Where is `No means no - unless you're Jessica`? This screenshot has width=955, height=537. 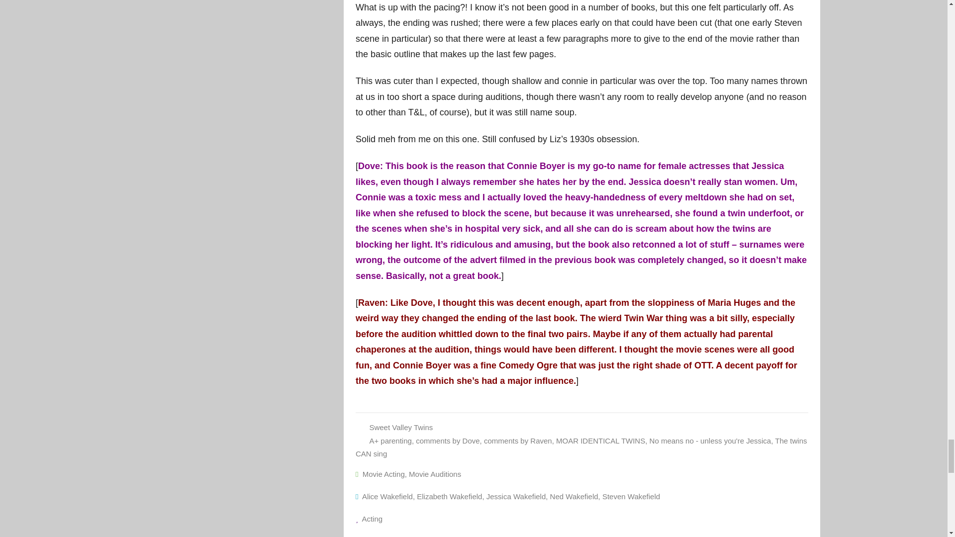
No means no - unless you're Jessica is located at coordinates (710, 441).